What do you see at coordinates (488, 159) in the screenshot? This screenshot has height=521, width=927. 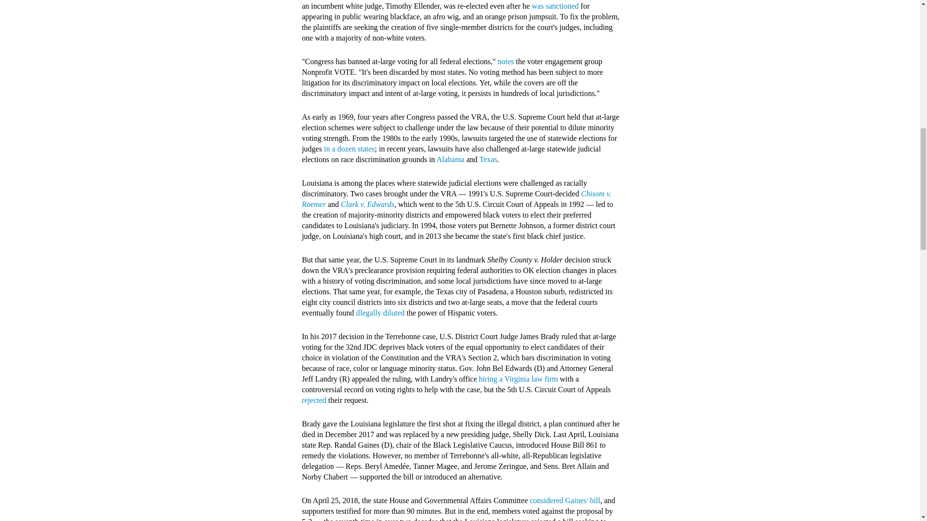 I see `Texas` at bounding box center [488, 159].